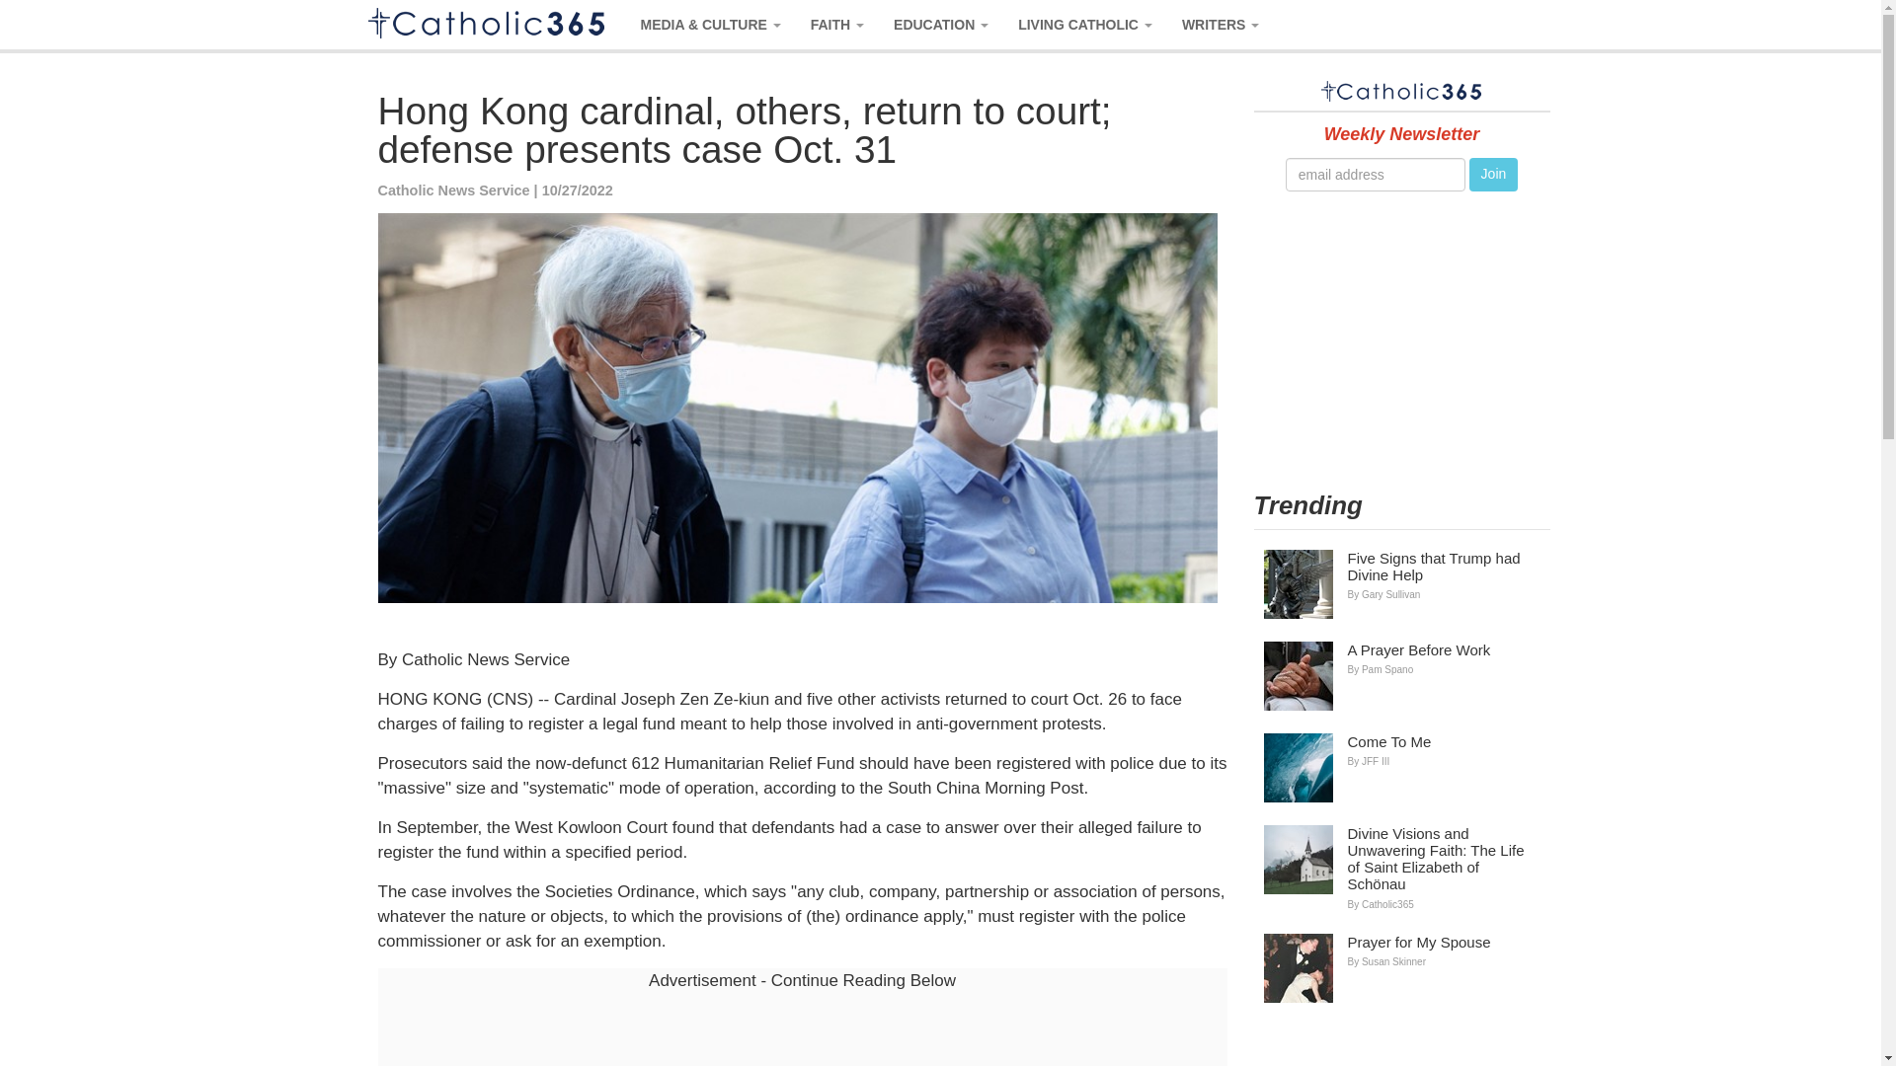 The width and height of the screenshot is (1896, 1066). I want to click on Join, so click(1493, 174).